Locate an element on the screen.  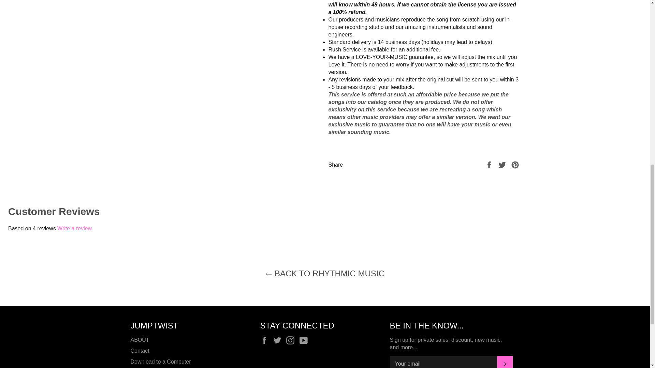
Jumptwist  on Instagram is located at coordinates (292, 340).